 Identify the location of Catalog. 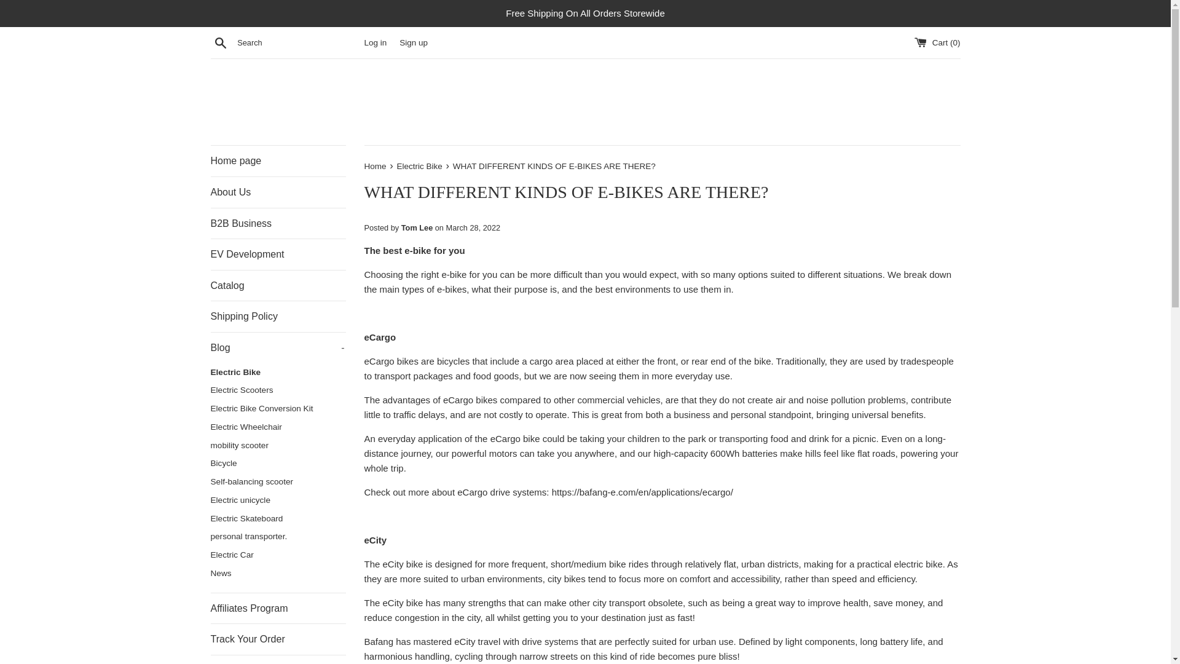
(278, 285).